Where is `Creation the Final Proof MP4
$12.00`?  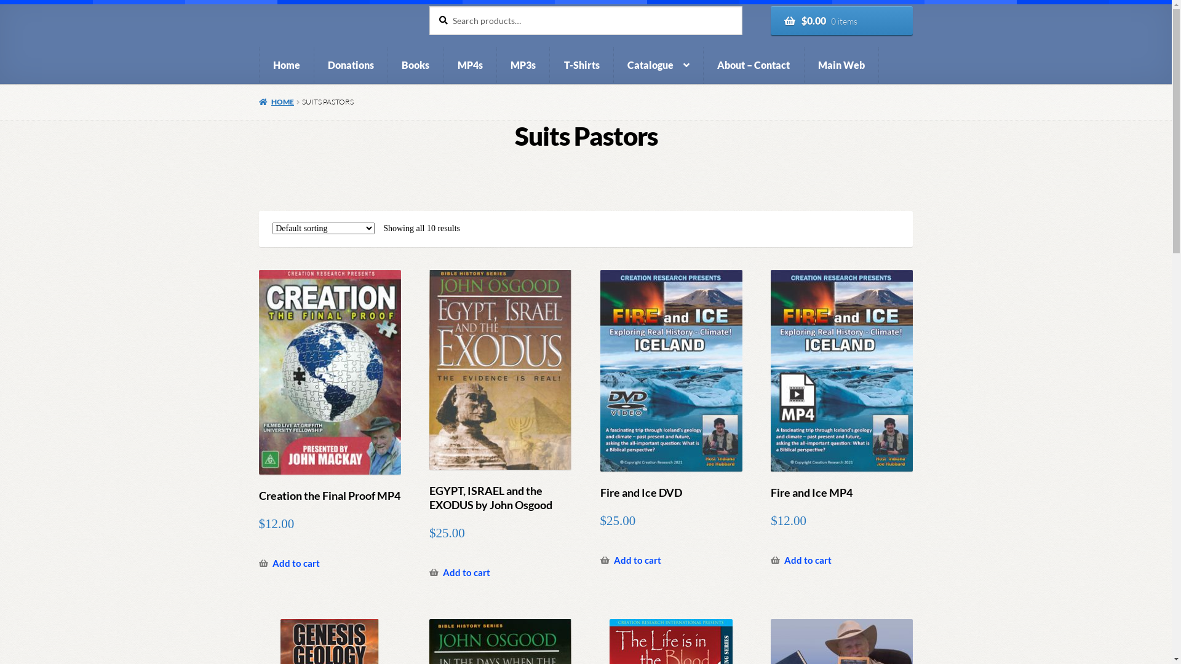
Creation the Final Proof MP4
$12.00 is located at coordinates (330, 402).